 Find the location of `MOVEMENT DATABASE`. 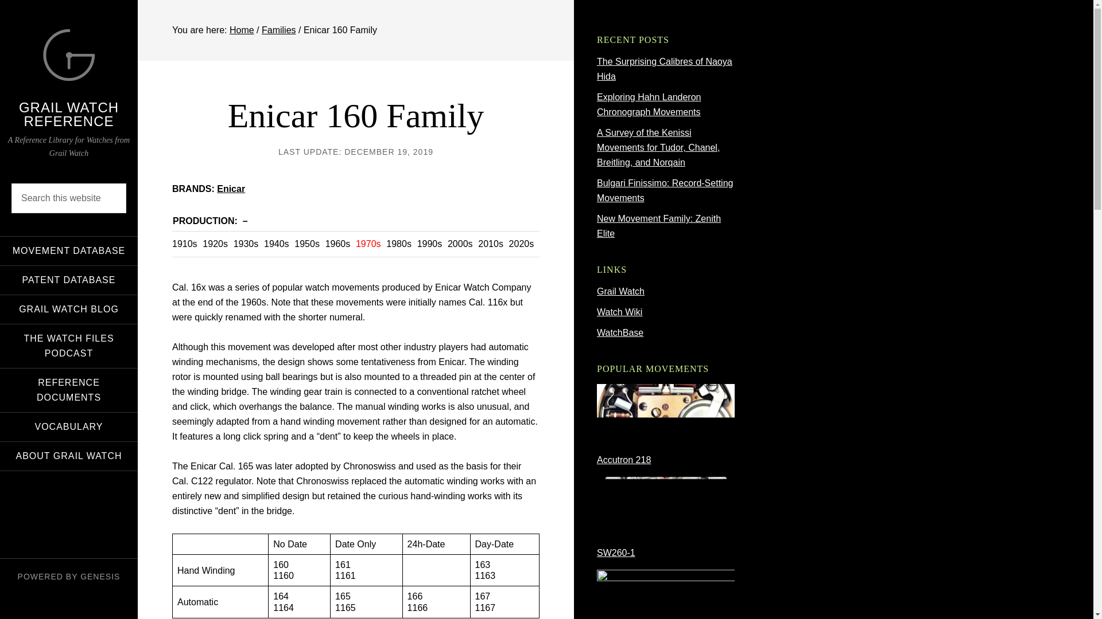

MOVEMENT DATABASE is located at coordinates (69, 250).